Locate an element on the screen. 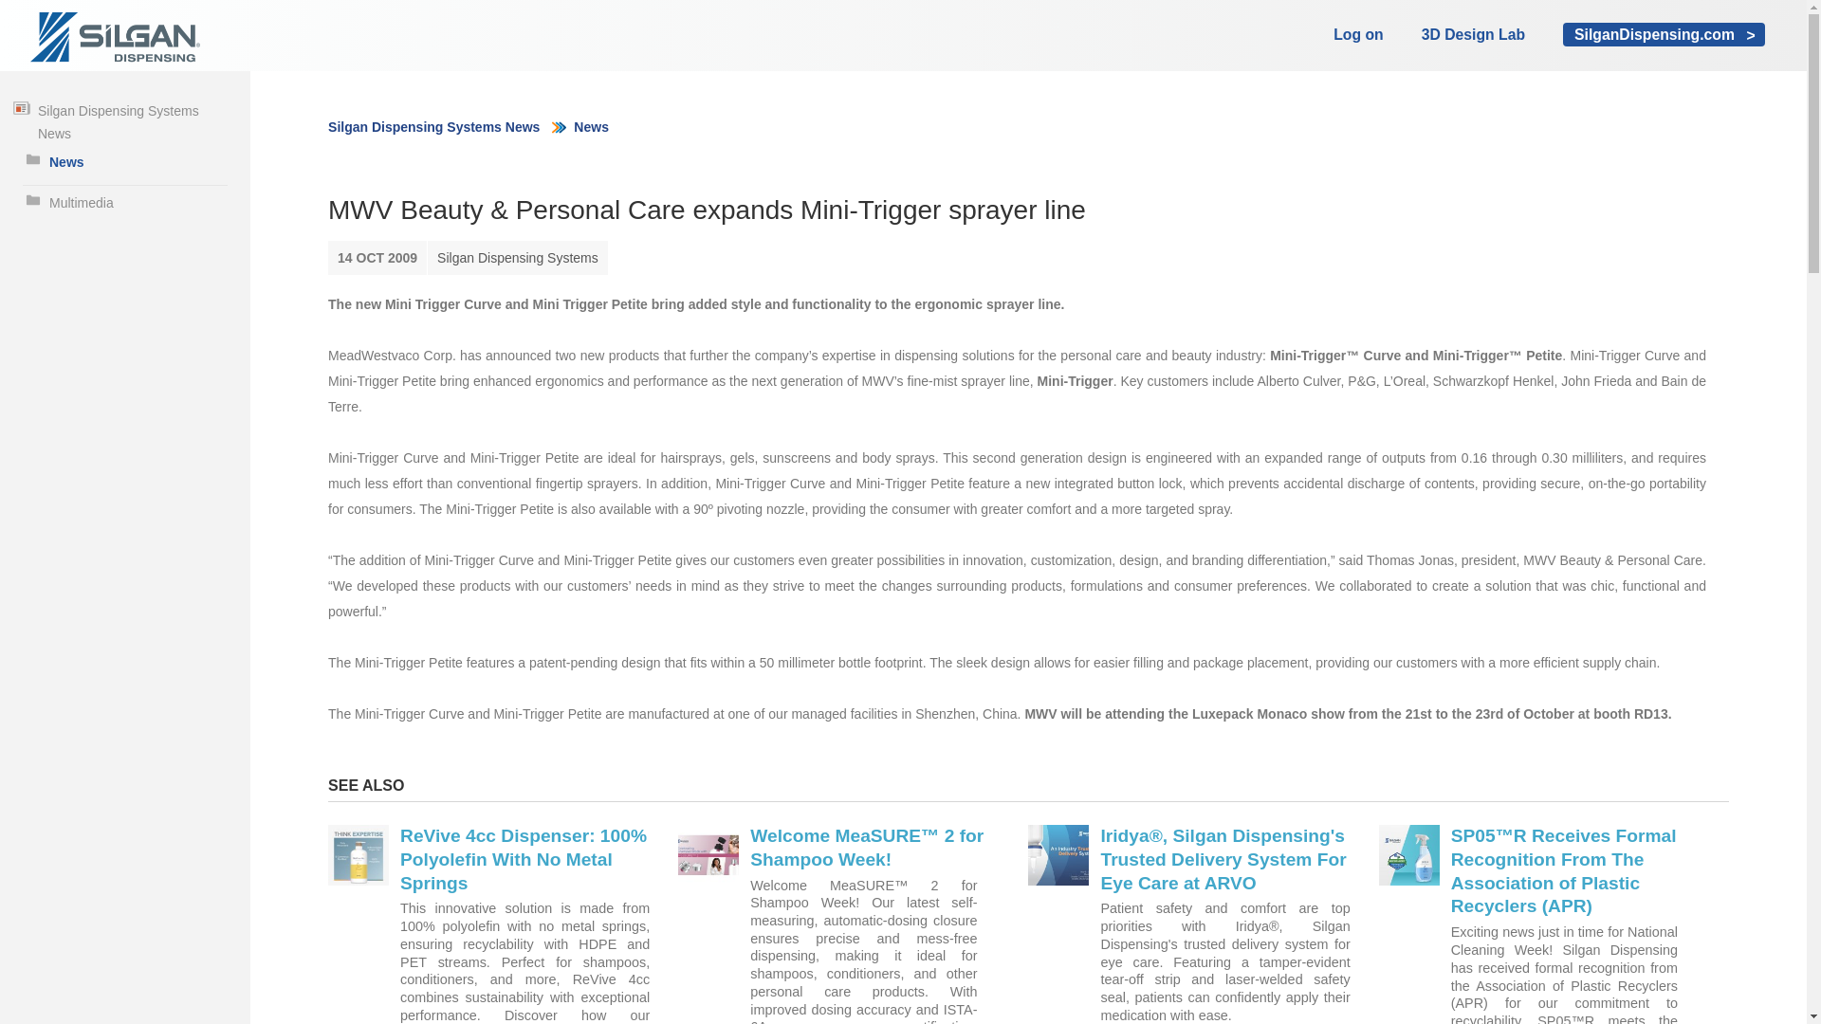 The height and width of the screenshot is (1024, 1821). Log on is located at coordinates (1357, 34).